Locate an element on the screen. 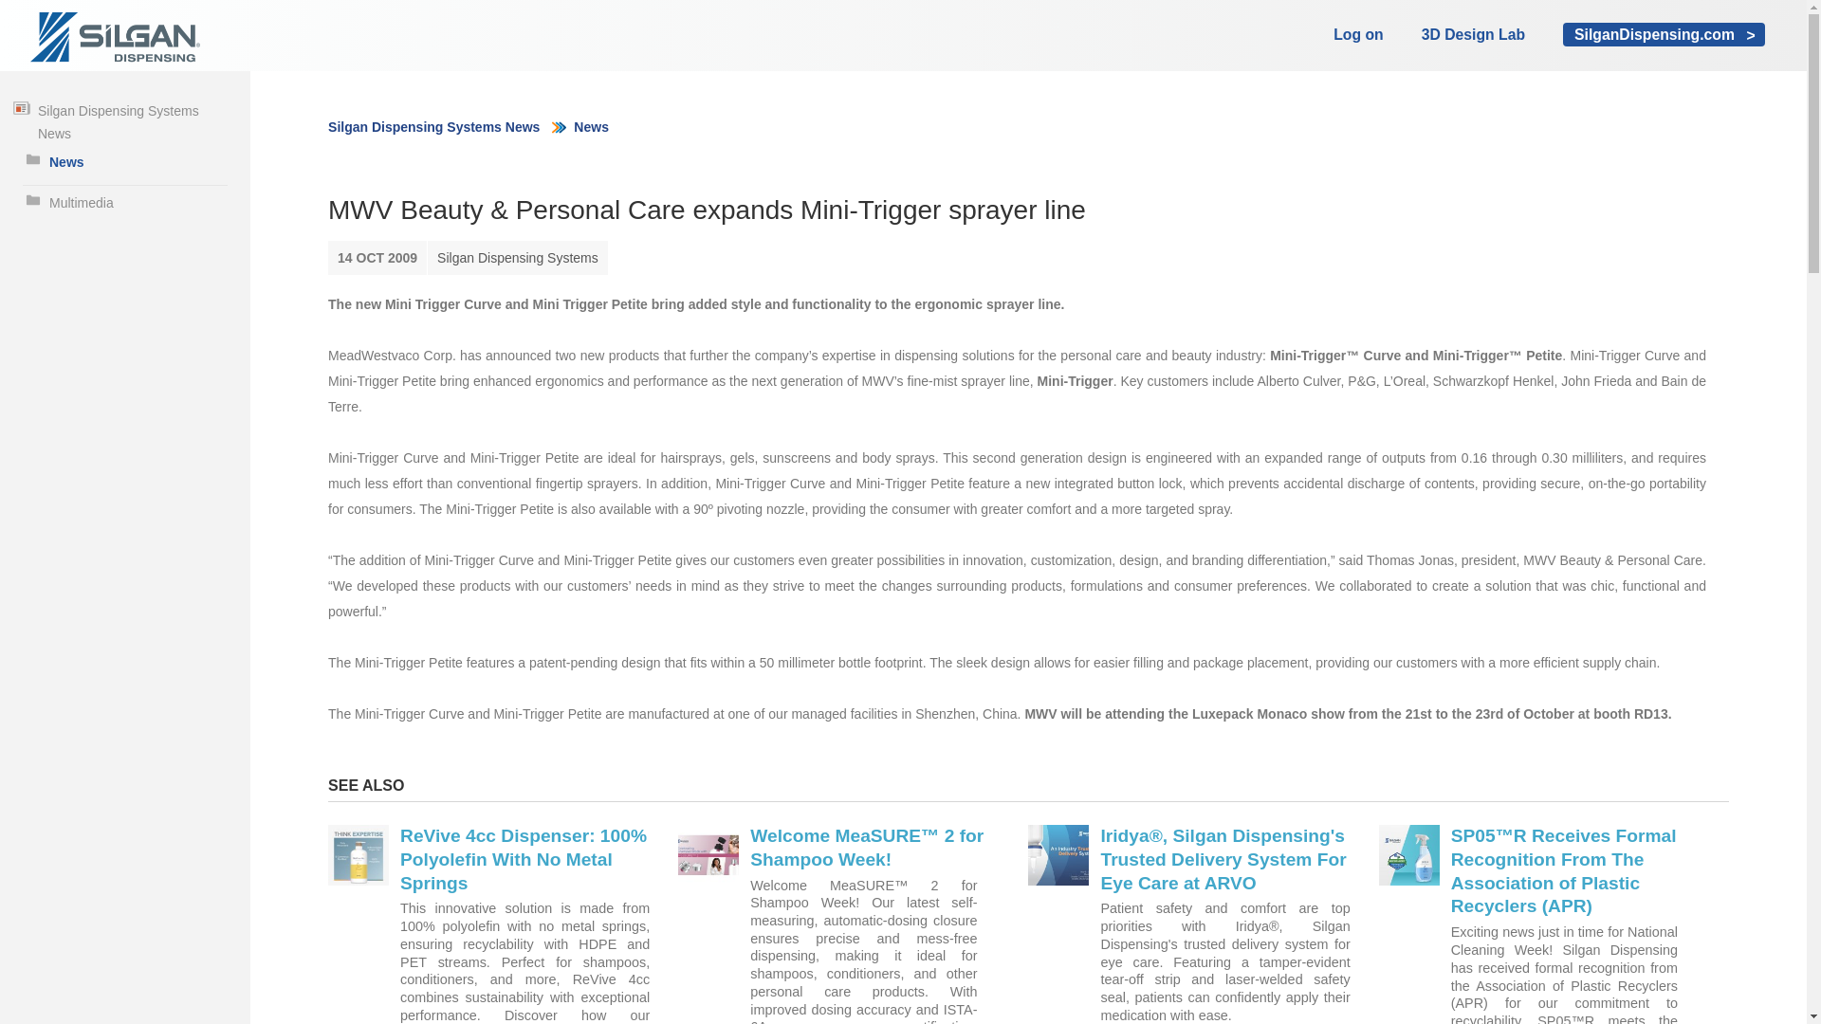 The height and width of the screenshot is (1024, 1821). Log on is located at coordinates (1357, 34).